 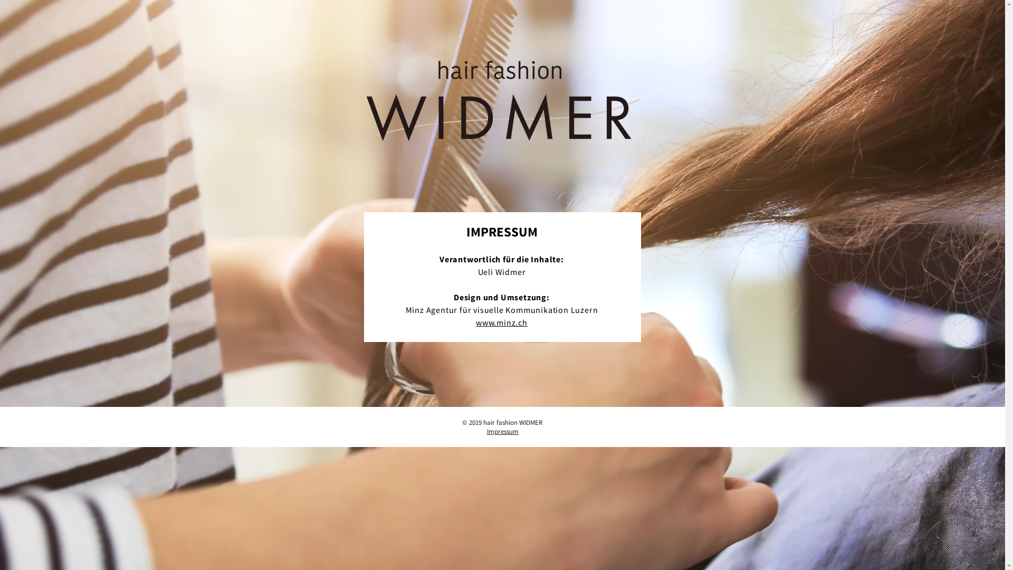 I want to click on Impressum, so click(x=502, y=432).